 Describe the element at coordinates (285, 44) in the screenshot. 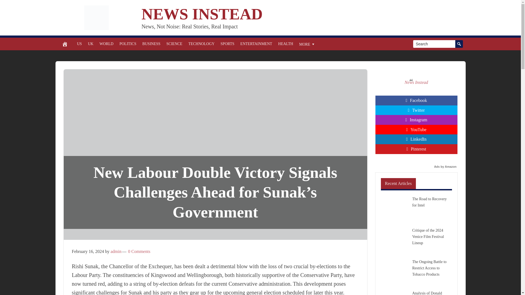

I see `HEALTH` at that location.